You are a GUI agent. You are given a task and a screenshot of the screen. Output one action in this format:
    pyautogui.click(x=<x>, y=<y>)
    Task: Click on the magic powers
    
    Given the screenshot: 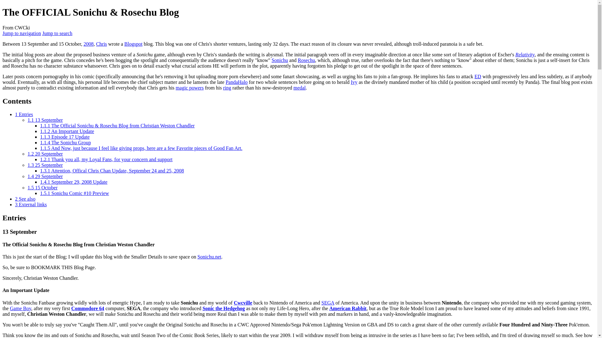 What is the action you would take?
    pyautogui.click(x=189, y=88)
    